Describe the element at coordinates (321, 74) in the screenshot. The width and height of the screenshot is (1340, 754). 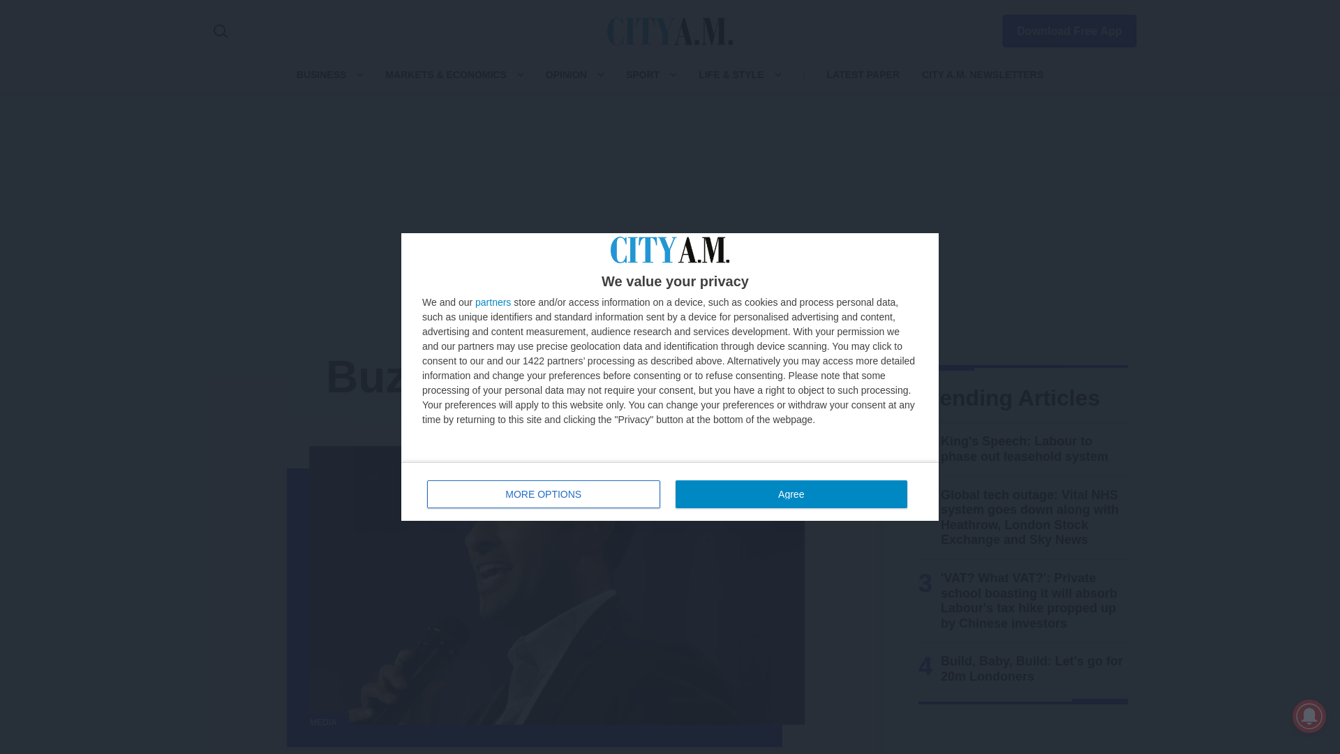
I see `BUSINESS` at that location.